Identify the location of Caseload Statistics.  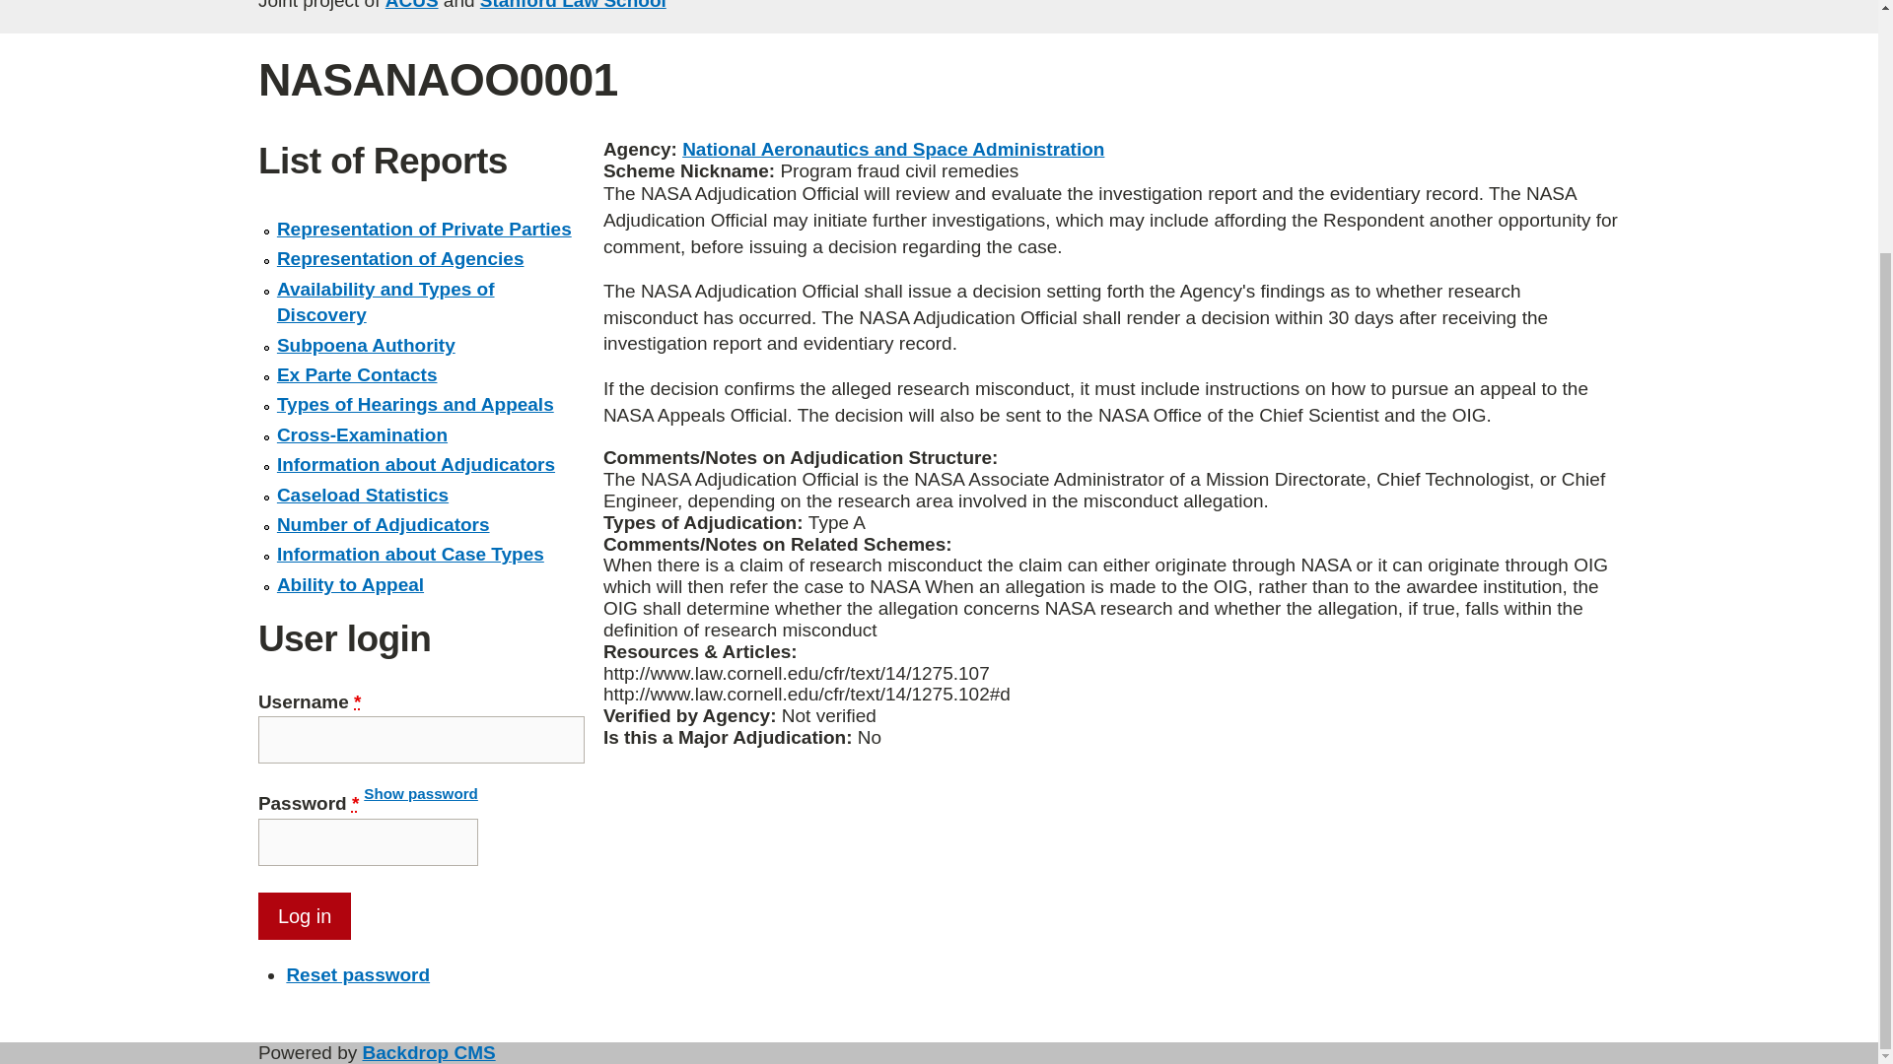
(363, 495).